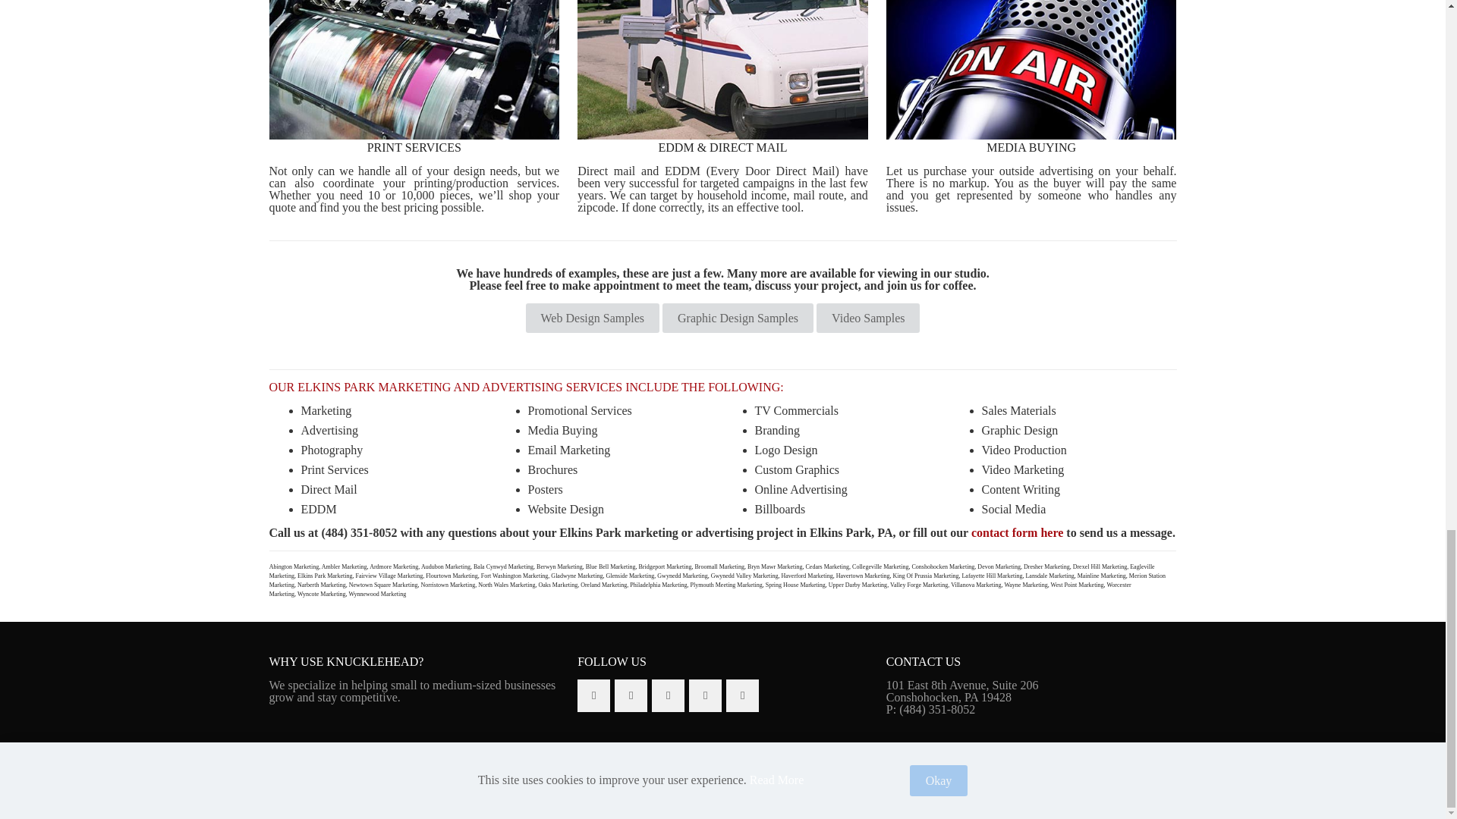 The image size is (1457, 819). What do you see at coordinates (610, 566) in the screenshot?
I see `Blue Bell Marketing` at bounding box center [610, 566].